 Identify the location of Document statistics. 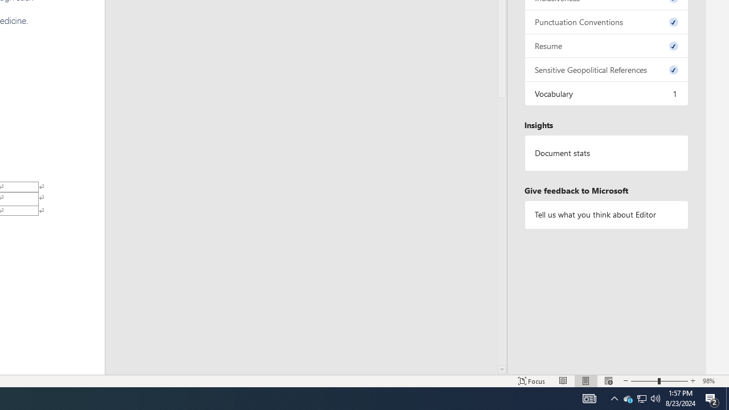
(606, 153).